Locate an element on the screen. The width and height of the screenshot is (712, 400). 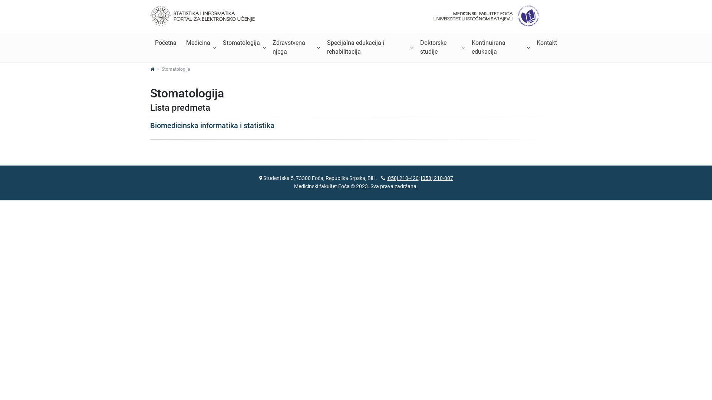
[058] 210-007 is located at coordinates (437, 178).